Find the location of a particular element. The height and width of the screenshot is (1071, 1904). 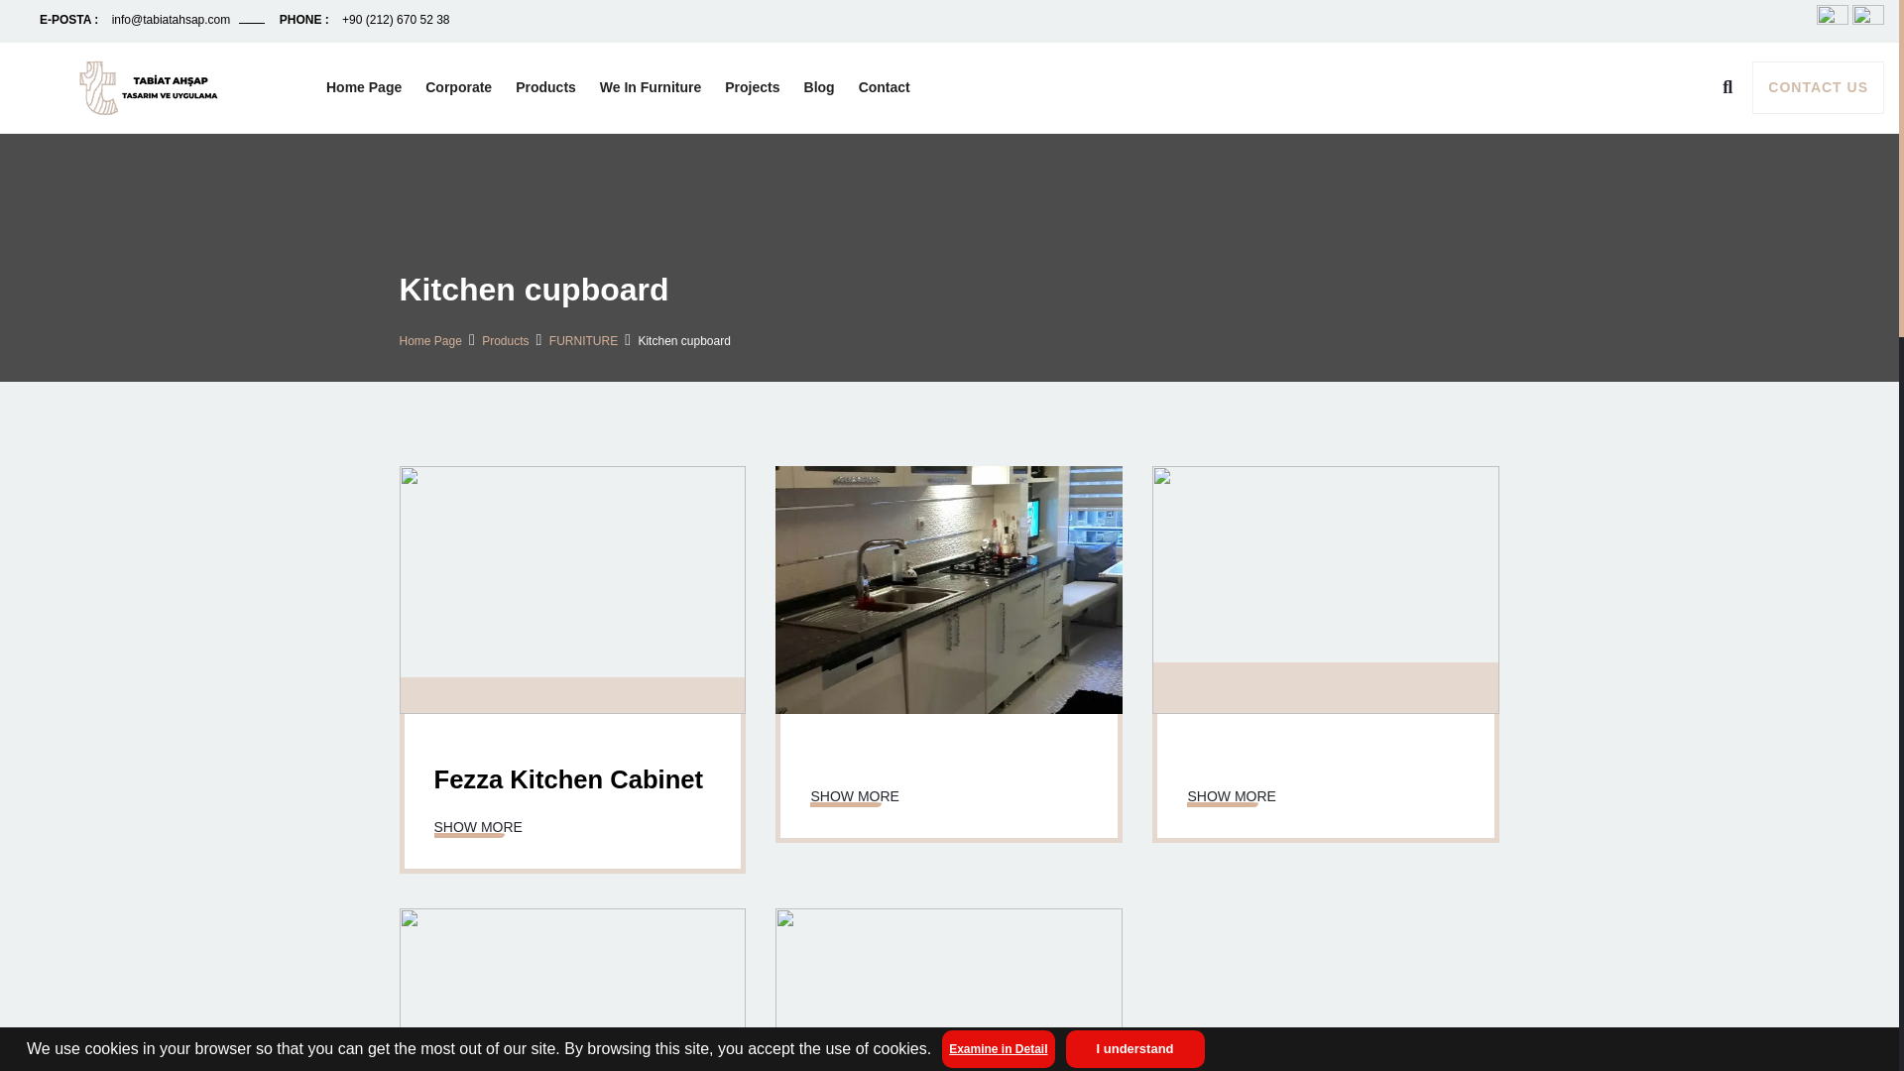

I understand is located at coordinates (1135, 1048).